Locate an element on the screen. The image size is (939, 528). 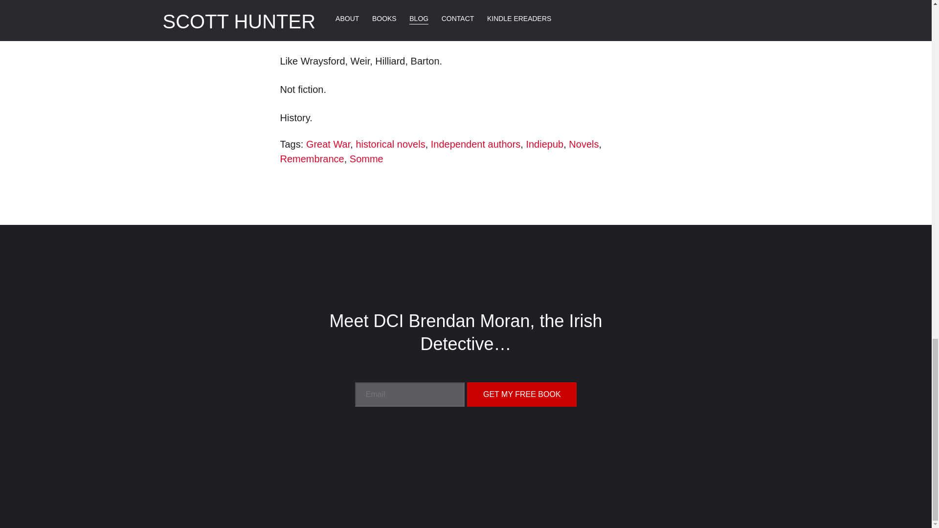
Somme is located at coordinates (366, 158).